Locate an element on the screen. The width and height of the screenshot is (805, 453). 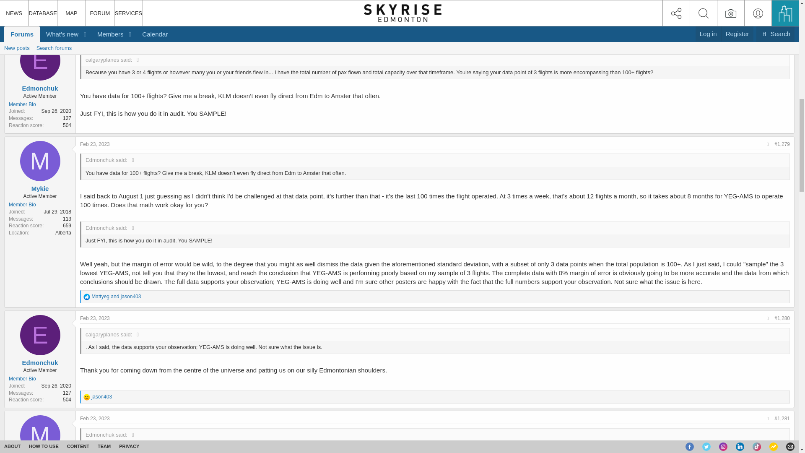
Feb 23, 2023 at 3:57 PM is located at coordinates (95, 44).